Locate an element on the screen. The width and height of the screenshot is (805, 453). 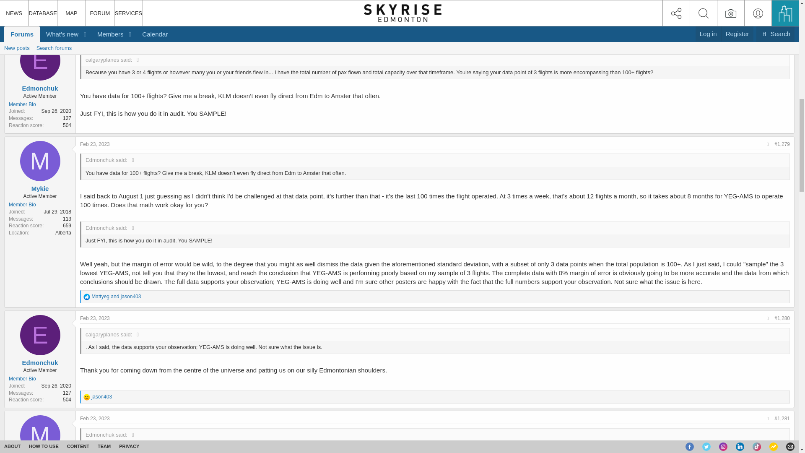
Feb 23, 2023 at 3:57 PM is located at coordinates (95, 44).